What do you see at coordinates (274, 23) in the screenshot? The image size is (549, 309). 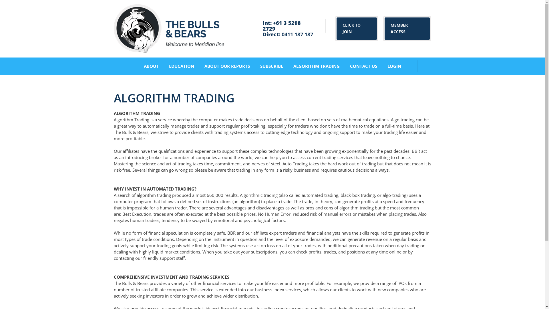 I see `+` at bounding box center [274, 23].